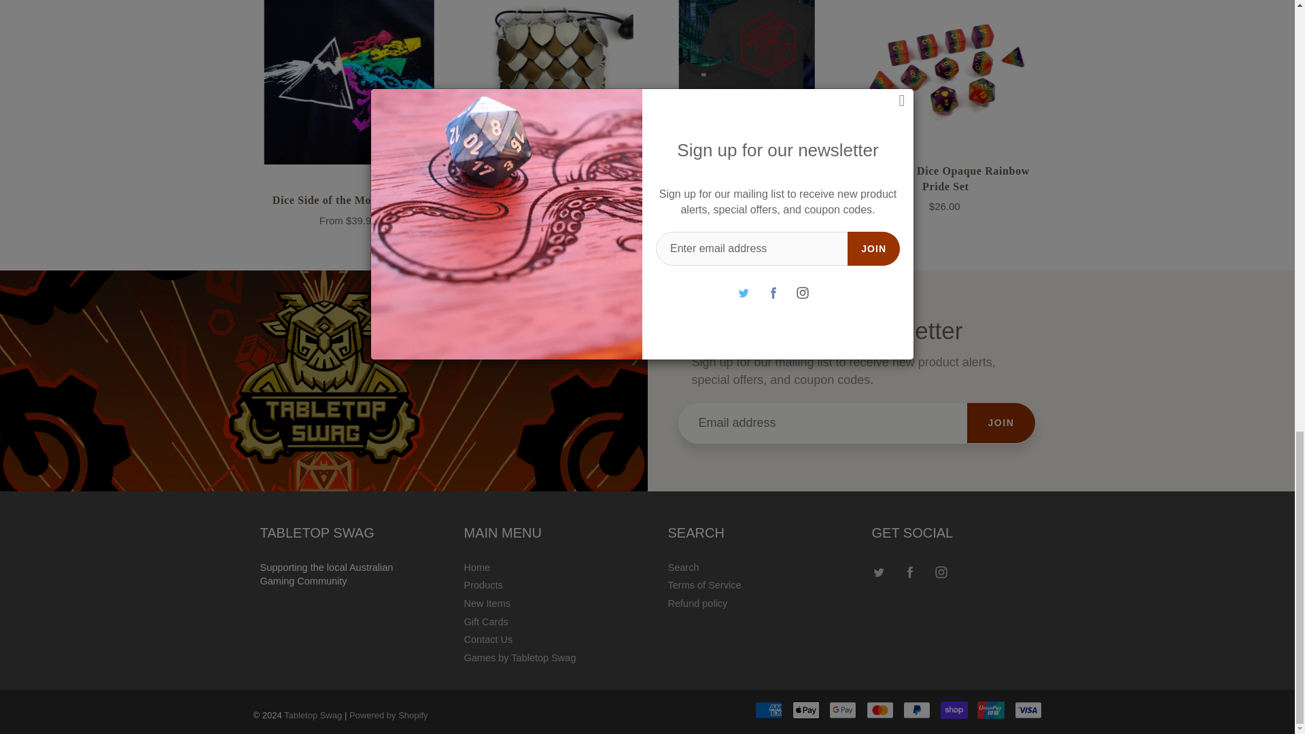  What do you see at coordinates (916, 710) in the screenshot?
I see `PayPal` at bounding box center [916, 710].